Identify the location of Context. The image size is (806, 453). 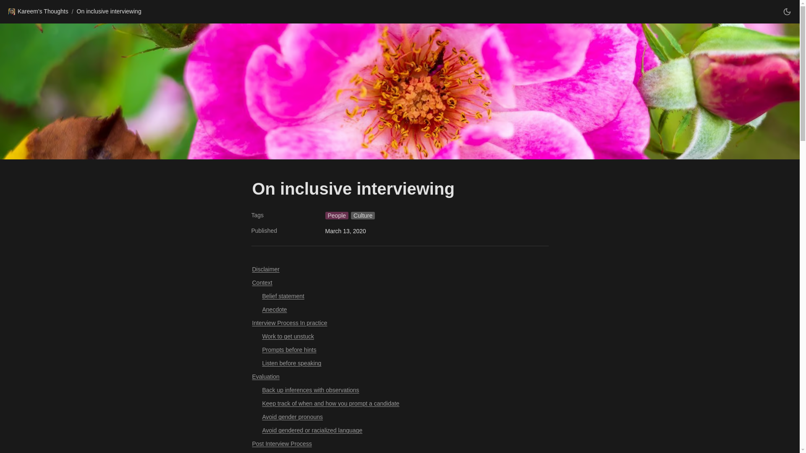
(399, 281).